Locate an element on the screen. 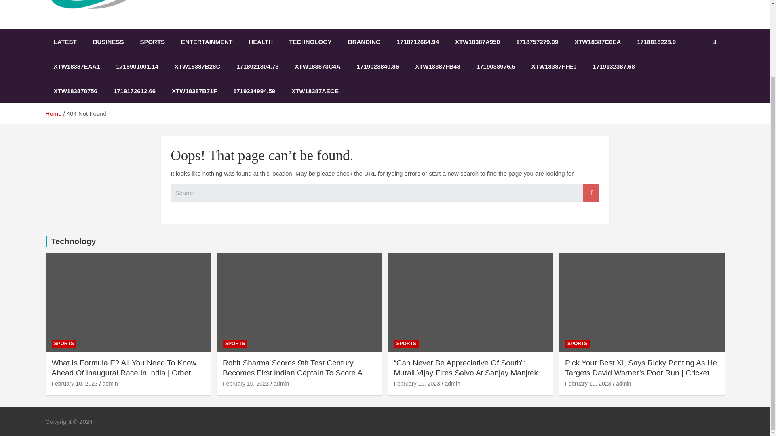 The width and height of the screenshot is (776, 436). 1719132387.68 is located at coordinates (614, 66).